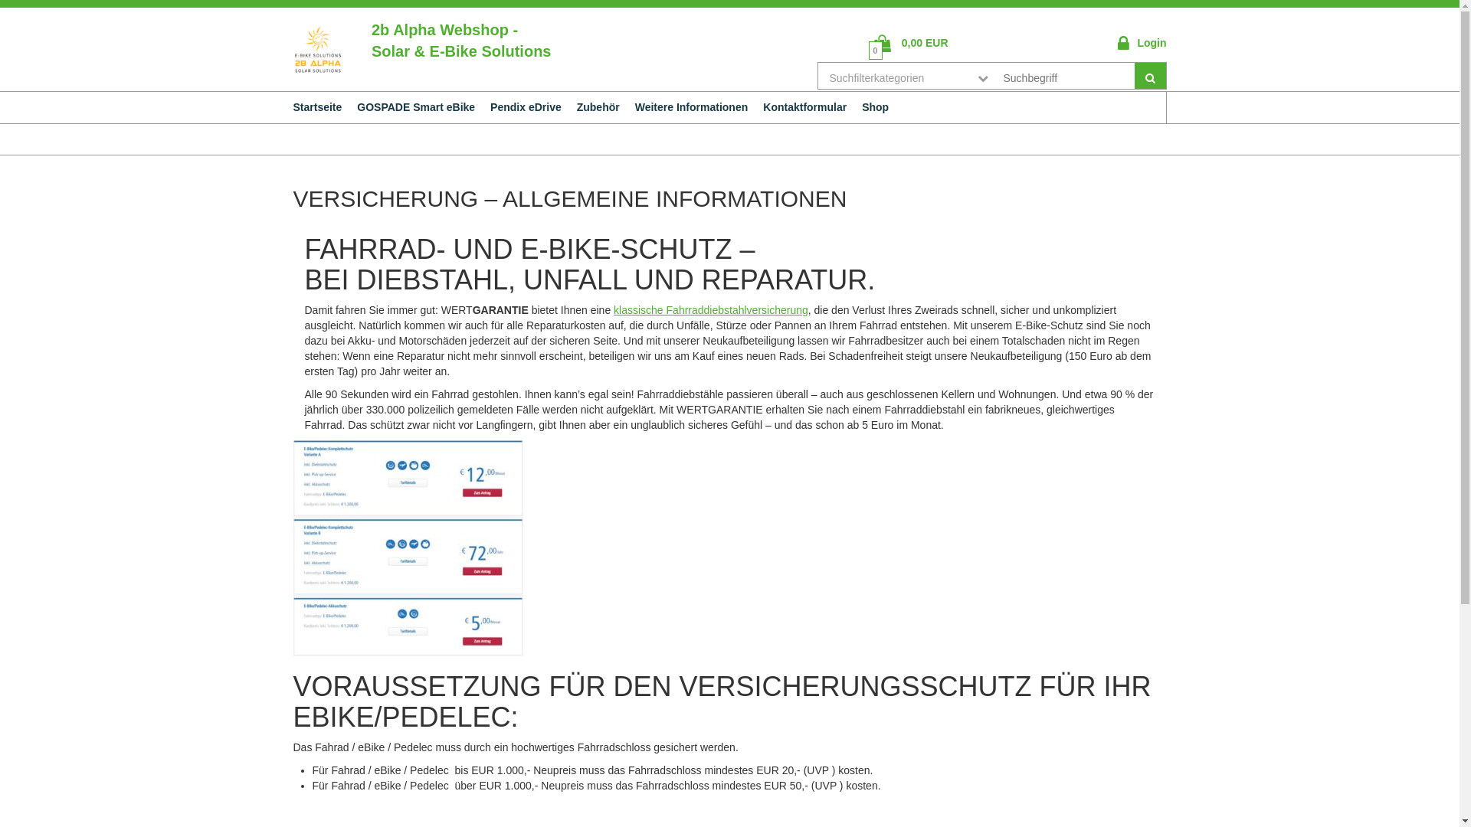  Describe the element at coordinates (804, 107) in the screenshot. I see `Kontaktformular` at that location.